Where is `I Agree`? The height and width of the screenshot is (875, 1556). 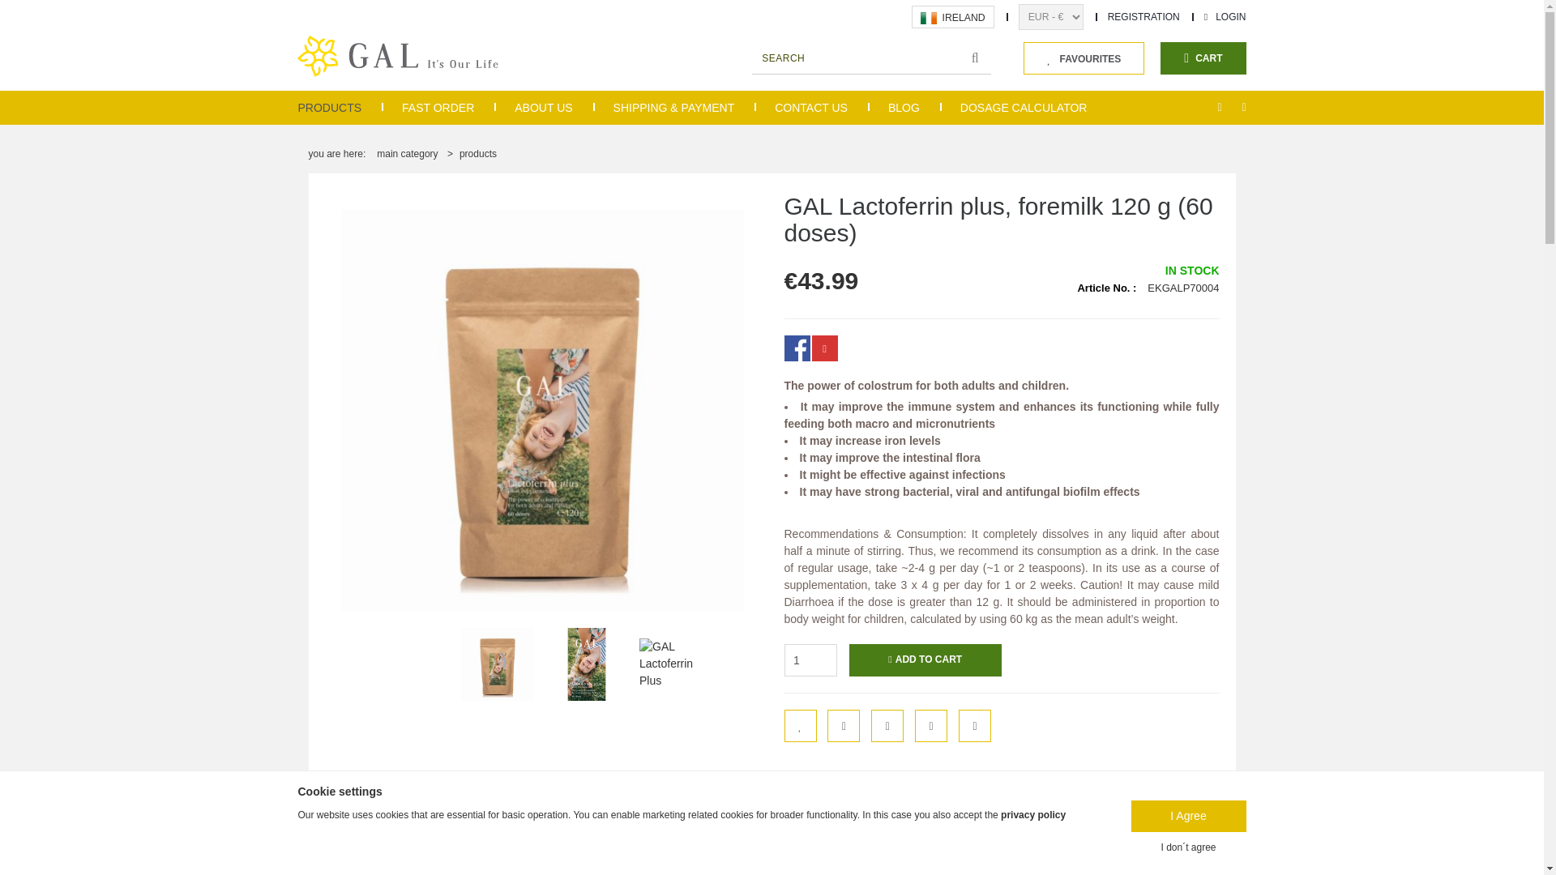
I Agree is located at coordinates (1188, 817).